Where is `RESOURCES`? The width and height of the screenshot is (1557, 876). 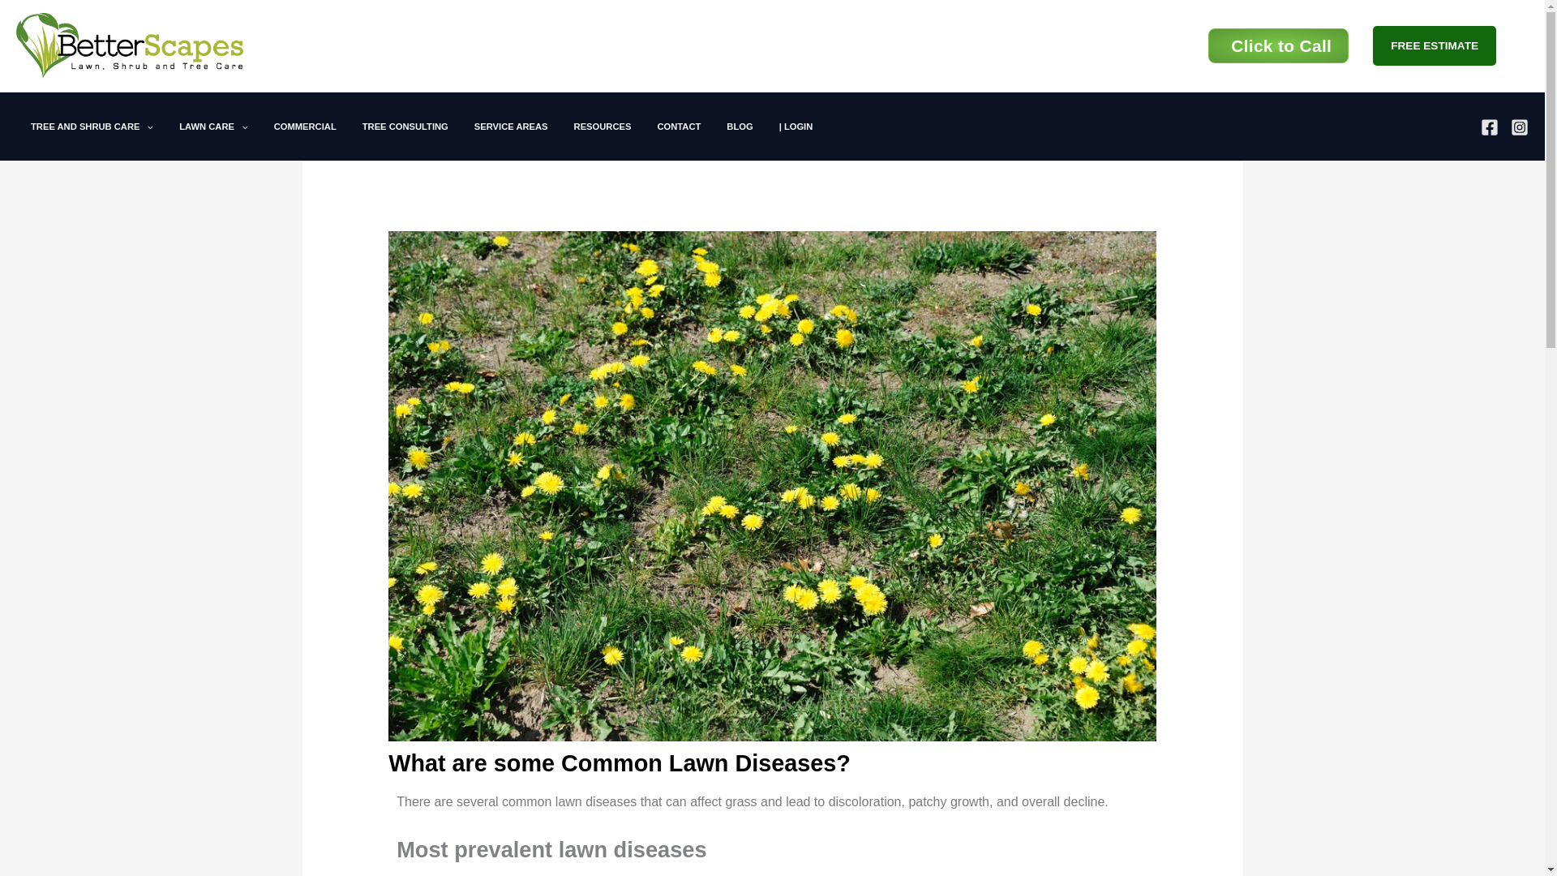 RESOURCES is located at coordinates (602, 126).